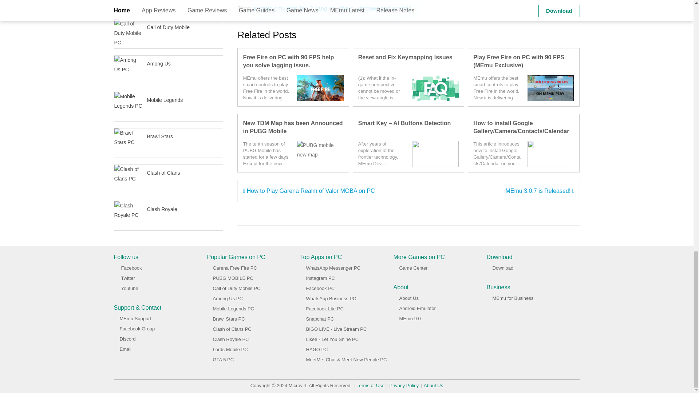  I want to click on GTA 5 PC, so click(223, 360).